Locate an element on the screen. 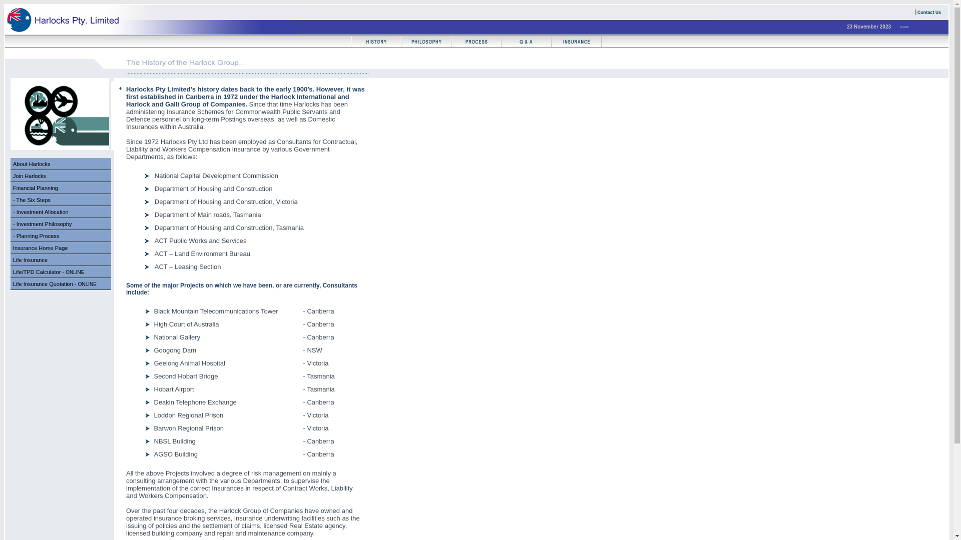 The width and height of the screenshot is (961, 540). Life Insurance is located at coordinates (61, 260).